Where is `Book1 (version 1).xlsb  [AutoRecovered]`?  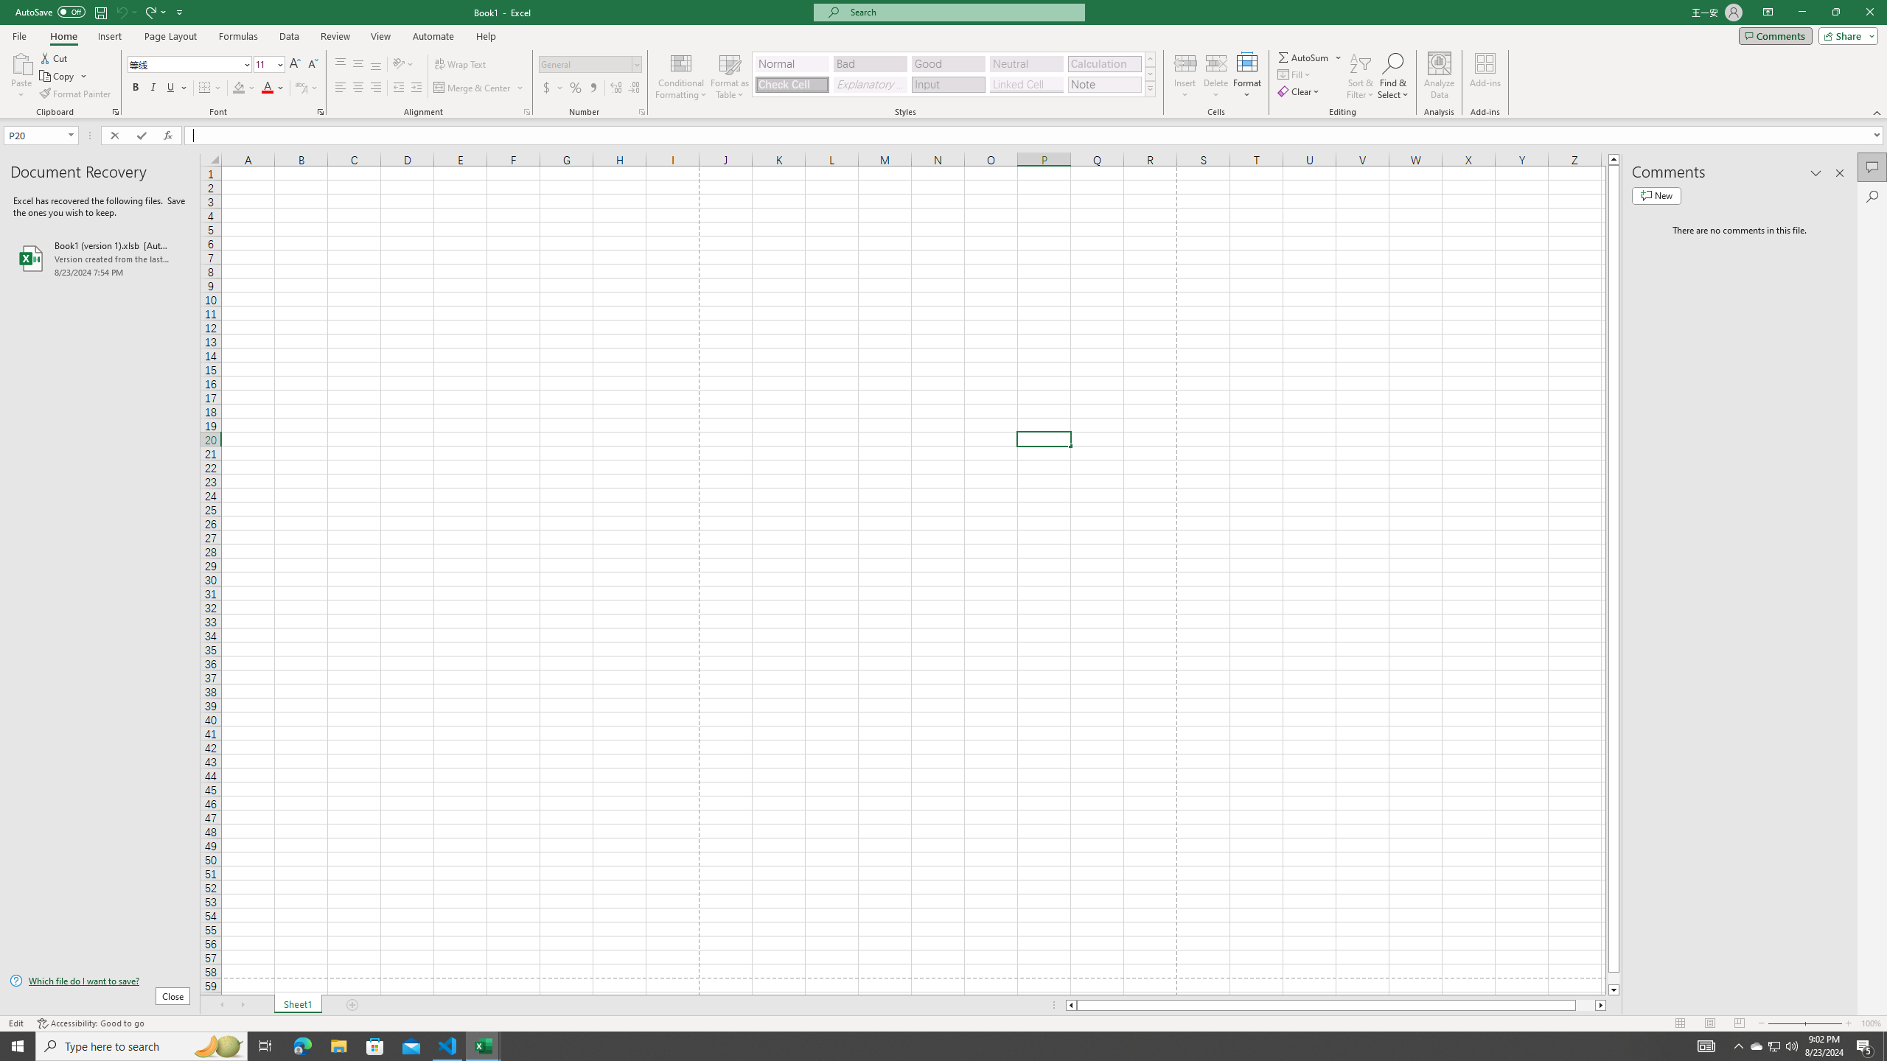 Book1 (version 1).xlsb  [AutoRecovered] is located at coordinates (100, 258).